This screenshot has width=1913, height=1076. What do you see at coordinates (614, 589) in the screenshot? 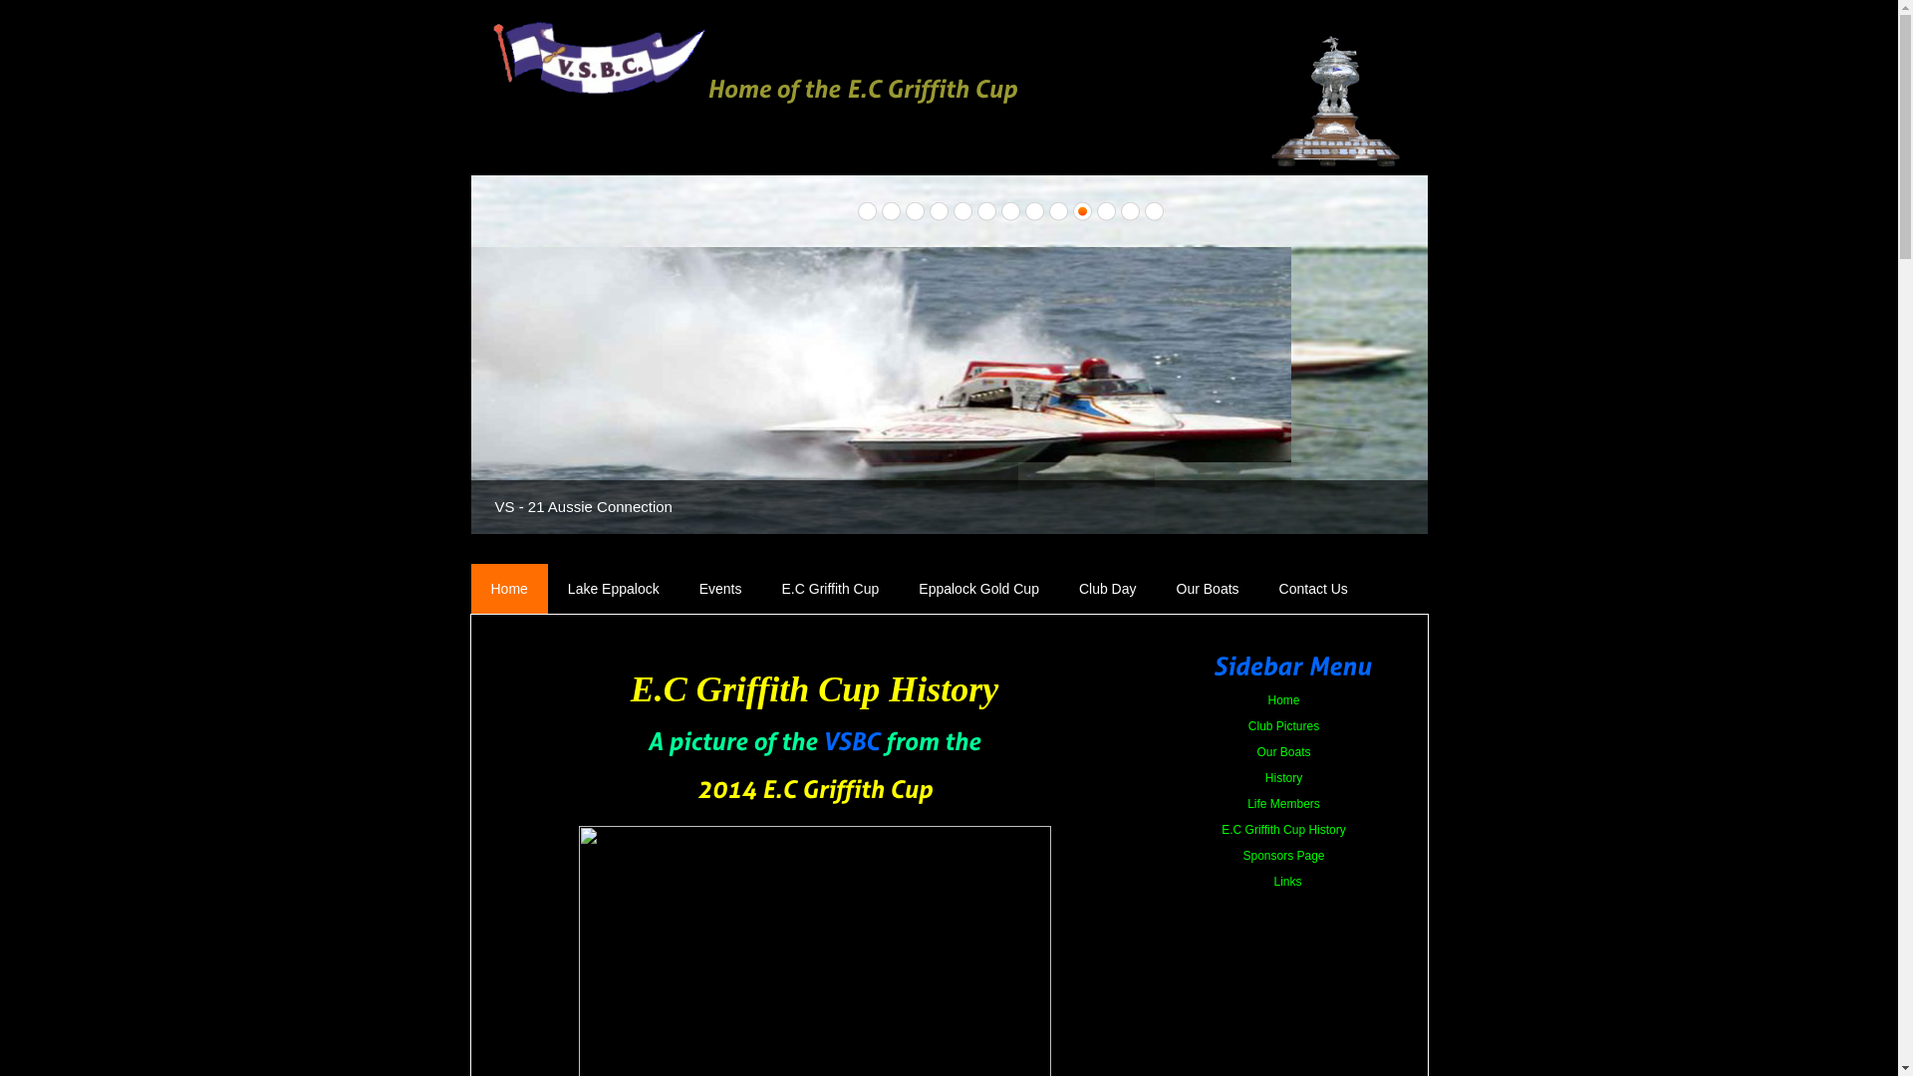
I see `Lake Eppalock` at bounding box center [614, 589].